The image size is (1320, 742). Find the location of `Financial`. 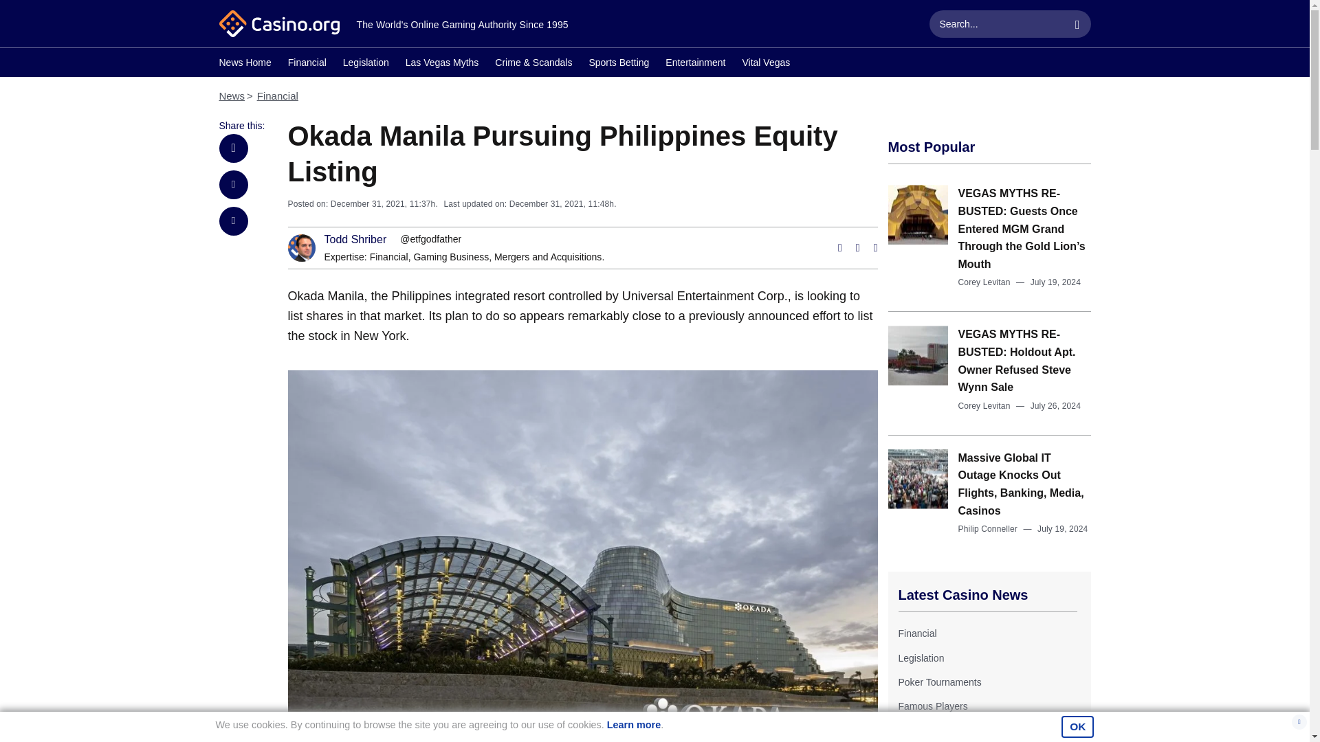

Financial is located at coordinates (388, 257).